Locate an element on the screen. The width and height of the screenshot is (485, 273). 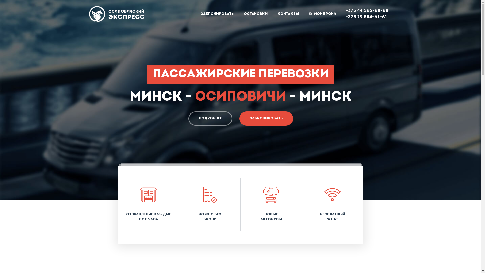
+375 44 565-60-60 is located at coordinates (367, 11).